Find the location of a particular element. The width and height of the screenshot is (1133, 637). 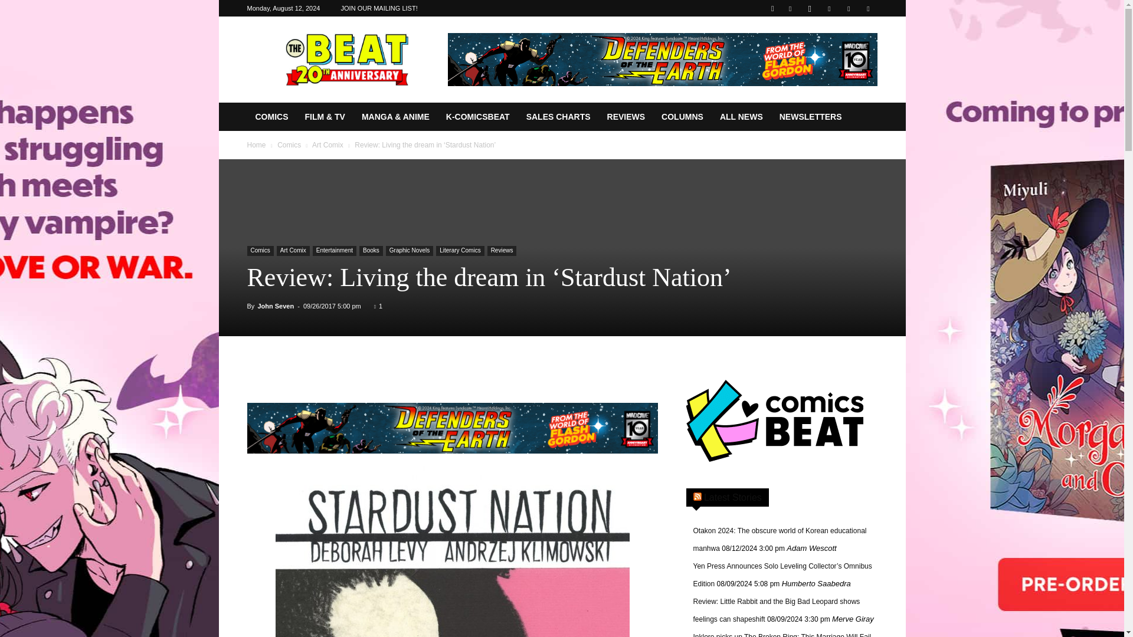

Facebook is located at coordinates (790, 8).